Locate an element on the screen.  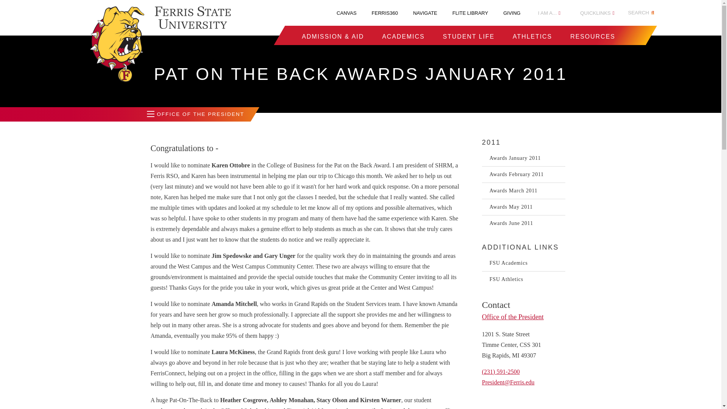
I AM A... is located at coordinates (549, 13).